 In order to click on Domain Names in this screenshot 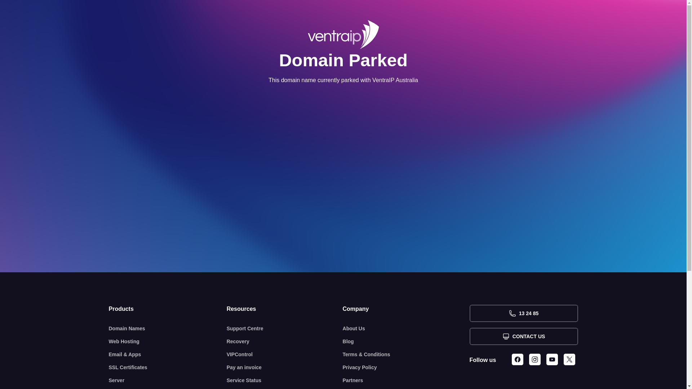, I will do `click(168, 328)`.